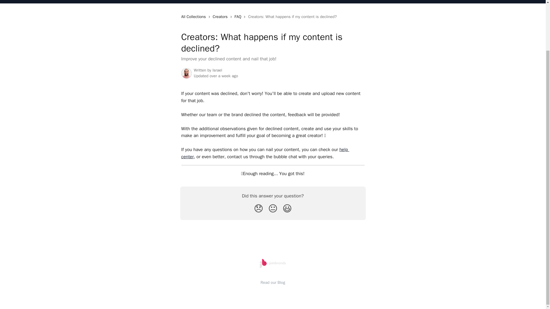 This screenshot has width=550, height=309. What do you see at coordinates (239, 17) in the screenshot?
I see `FAQ` at bounding box center [239, 17].